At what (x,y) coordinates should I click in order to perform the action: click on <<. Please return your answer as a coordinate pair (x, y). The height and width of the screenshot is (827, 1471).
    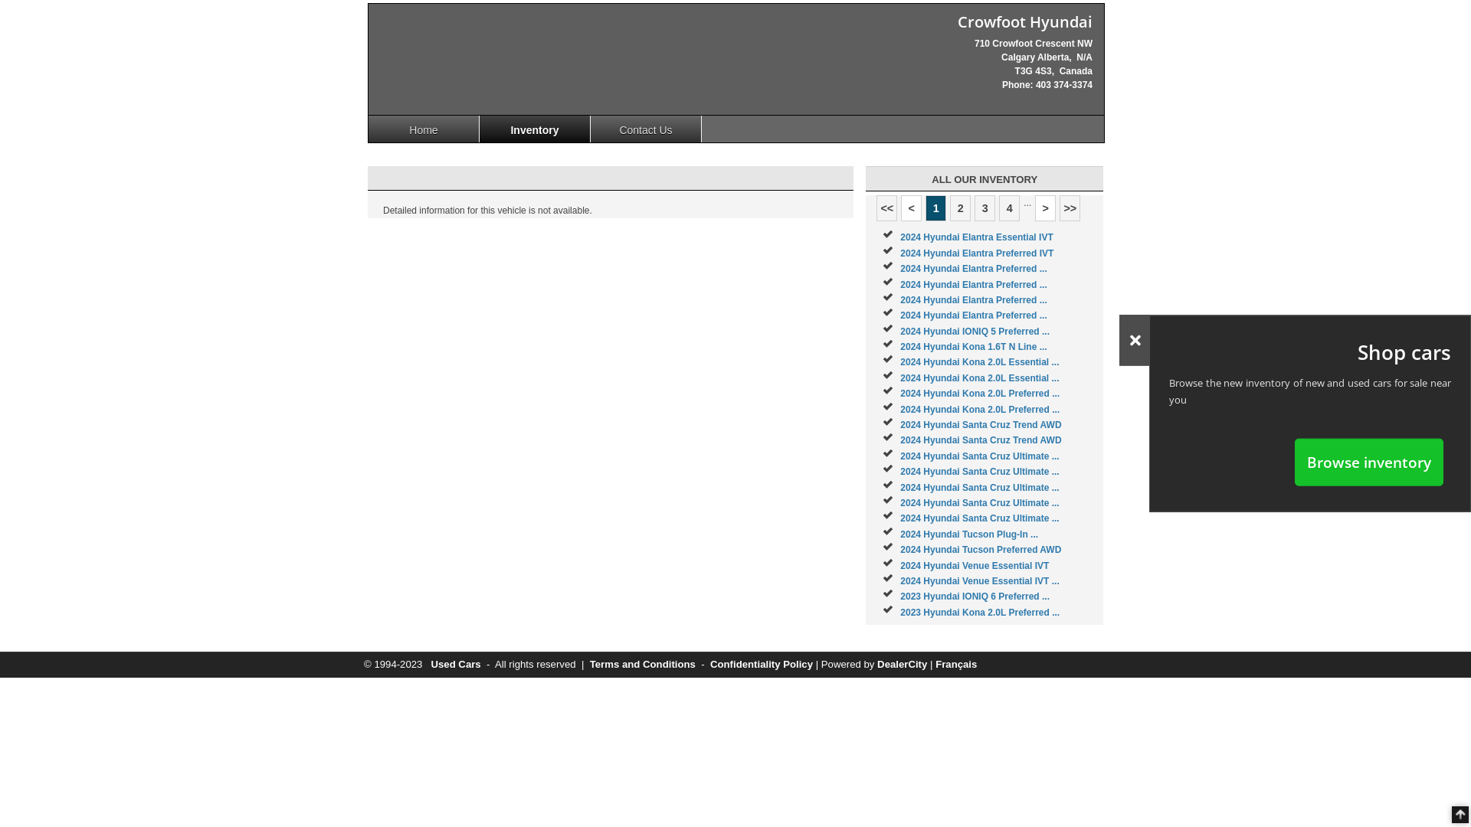
    Looking at the image, I should click on (887, 208).